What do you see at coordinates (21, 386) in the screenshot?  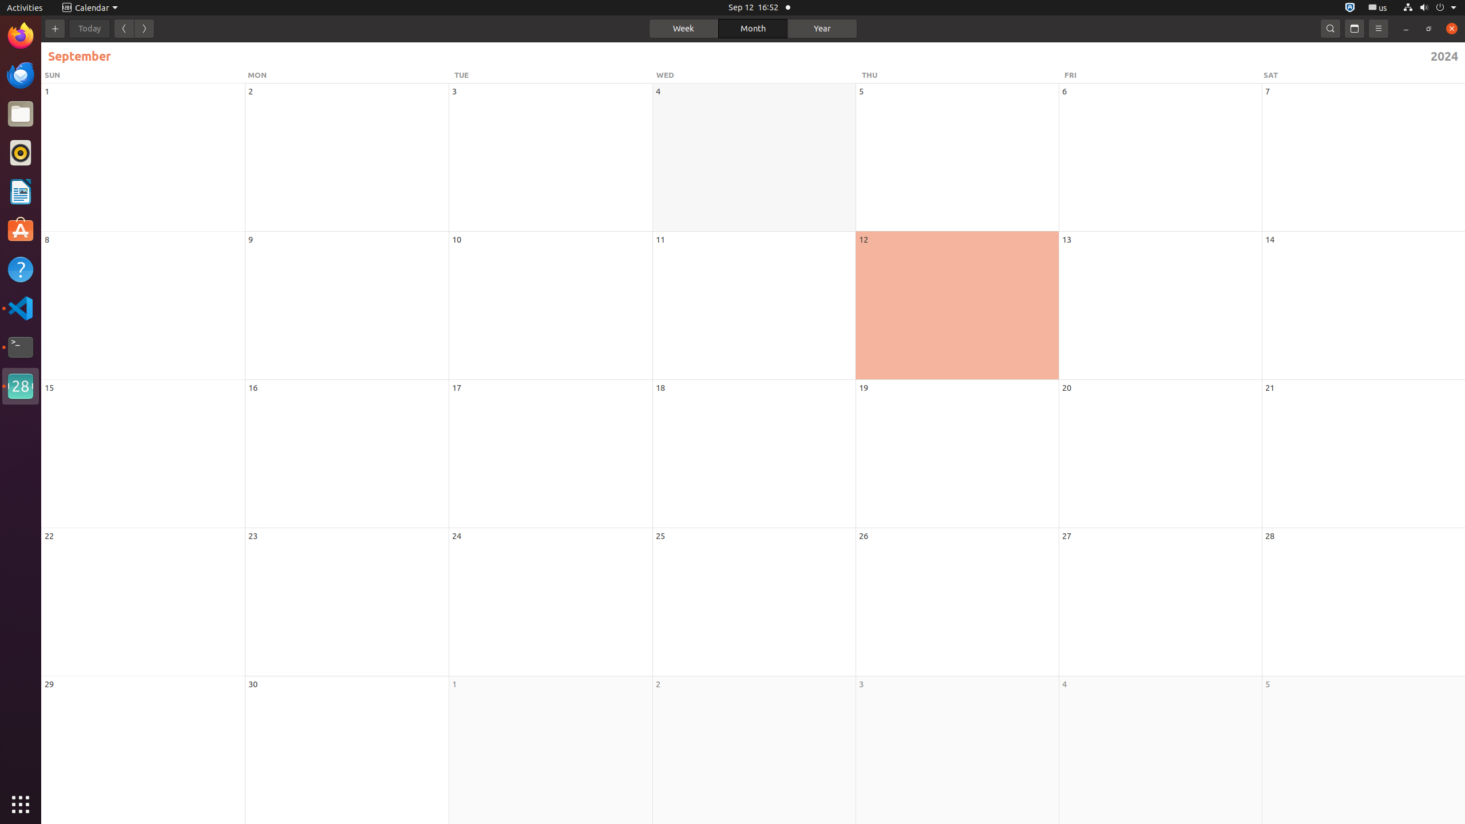 I see `Calendar` at bounding box center [21, 386].